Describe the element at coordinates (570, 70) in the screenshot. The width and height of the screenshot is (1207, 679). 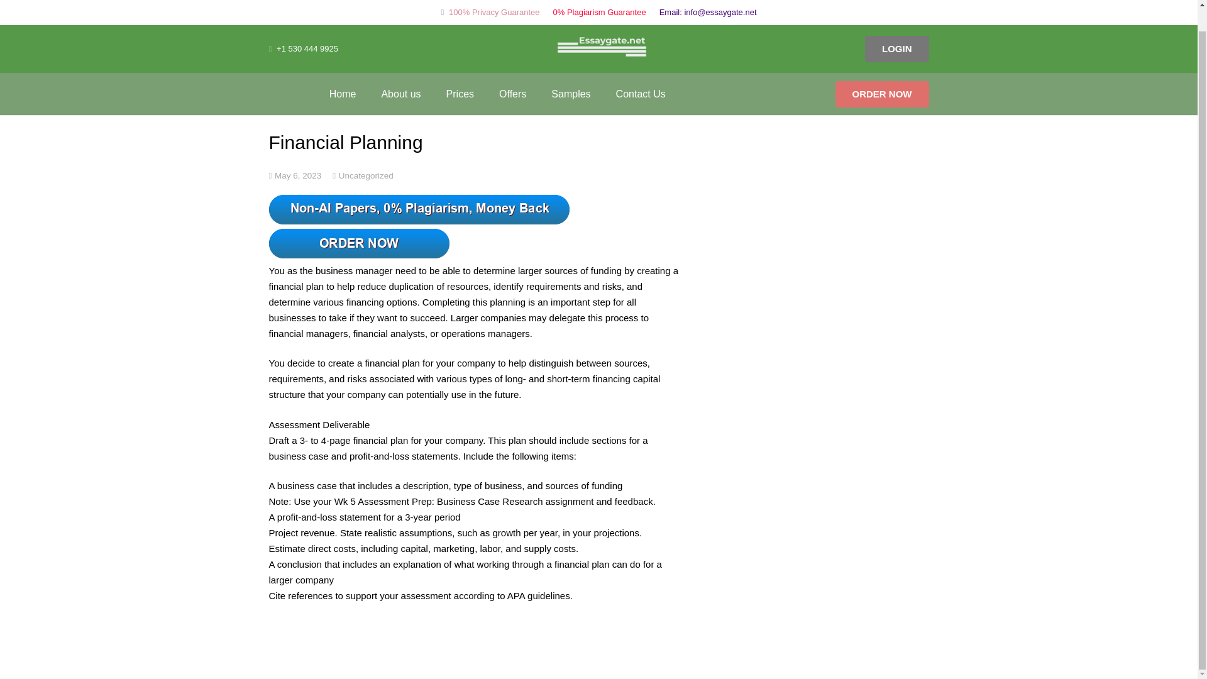
I see `Samples` at that location.